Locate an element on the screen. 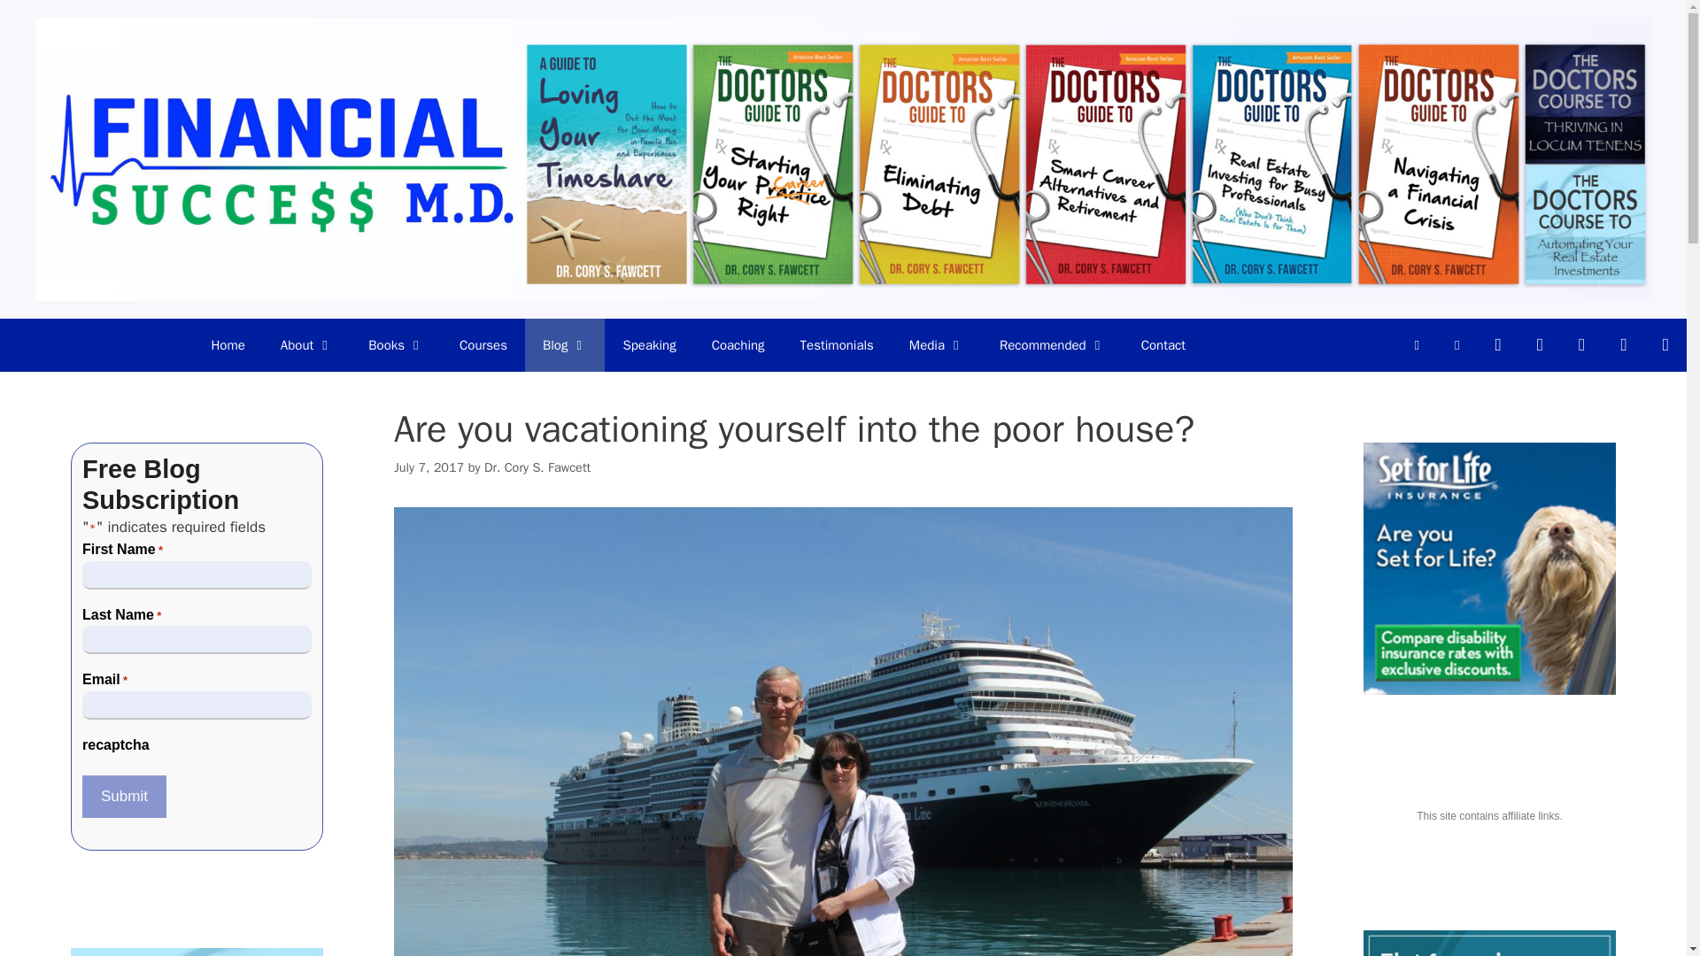 Image resolution: width=1700 pixels, height=956 pixels. Submit is located at coordinates (124, 797).